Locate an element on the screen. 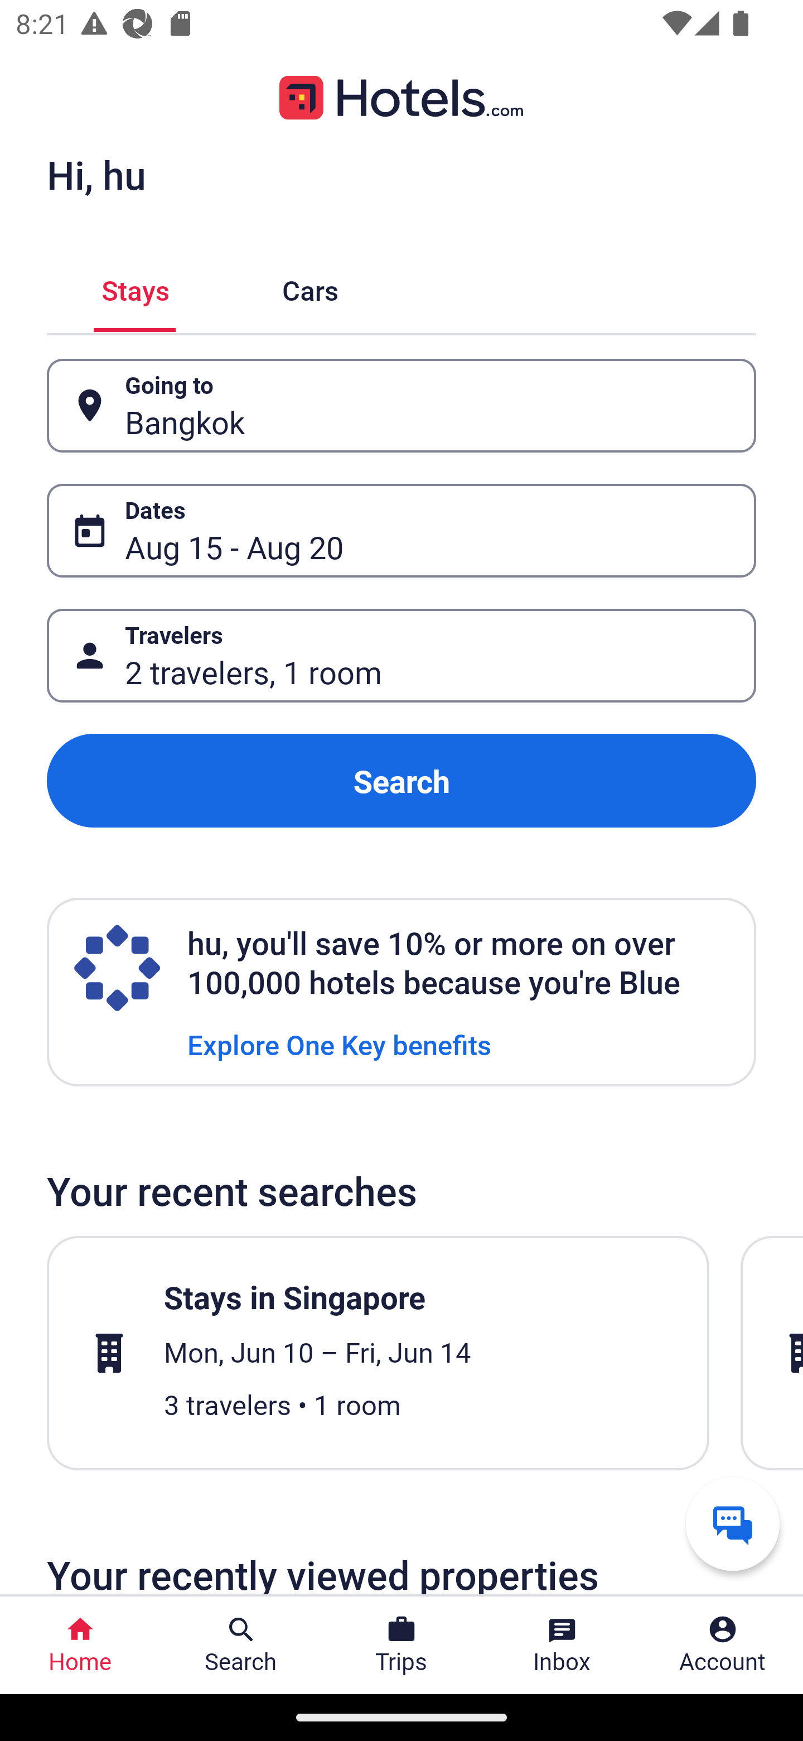  Trips Trips Button is located at coordinates (401, 1645).